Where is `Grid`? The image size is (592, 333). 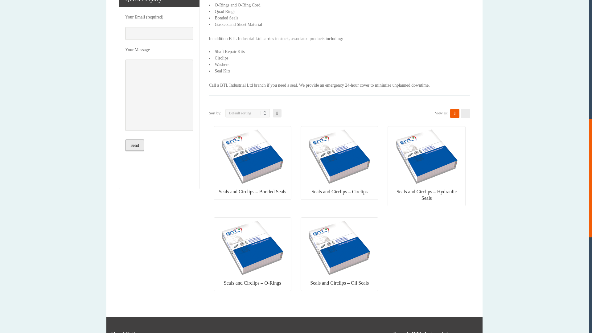 Grid is located at coordinates (454, 113).